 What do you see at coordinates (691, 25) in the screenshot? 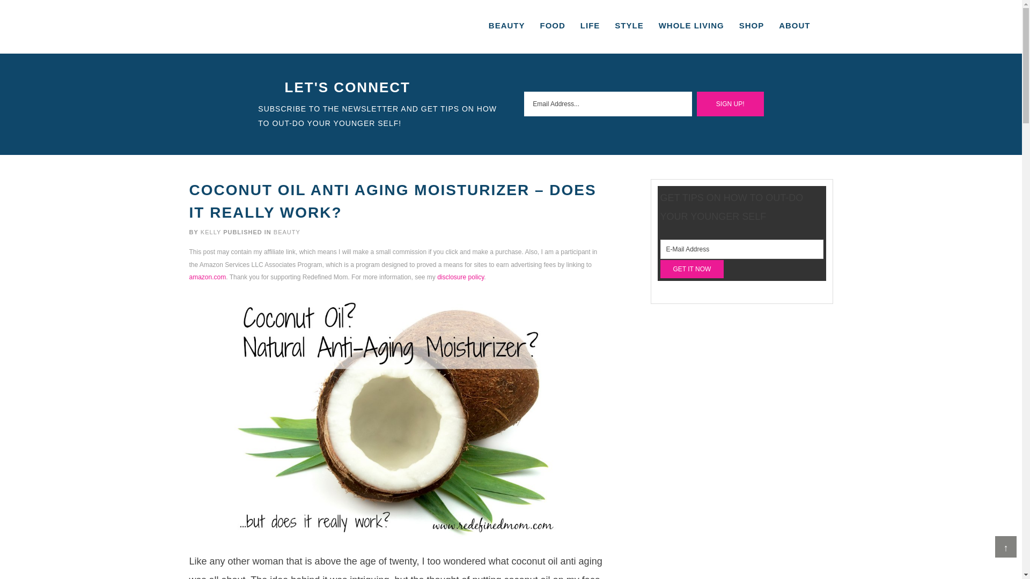
I see `WHOLE LIVING` at bounding box center [691, 25].